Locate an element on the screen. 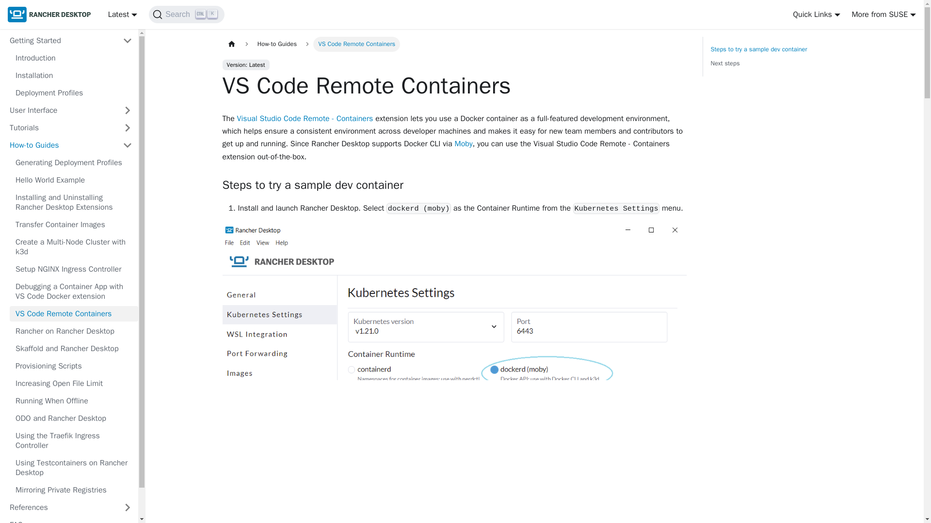 The width and height of the screenshot is (931, 523). Quick Links is located at coordinates (816, 15).